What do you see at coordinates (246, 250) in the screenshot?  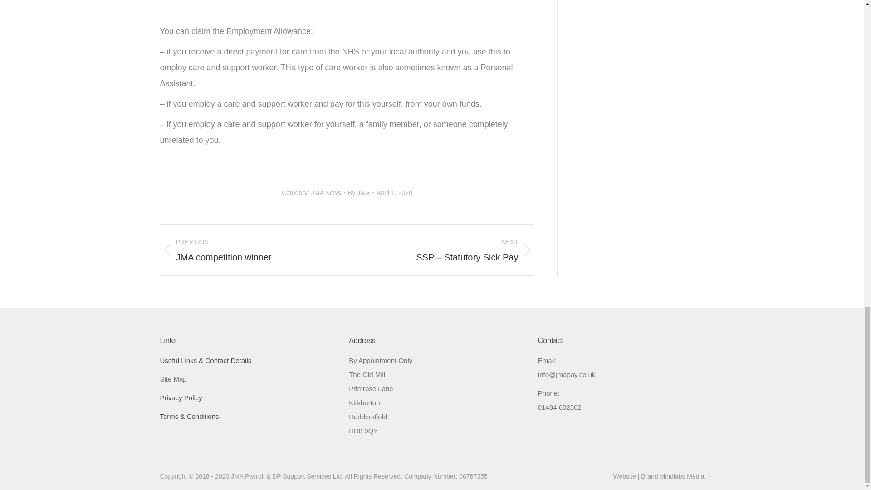 I see `Privacy Policy` at bounding box center [246, 250].